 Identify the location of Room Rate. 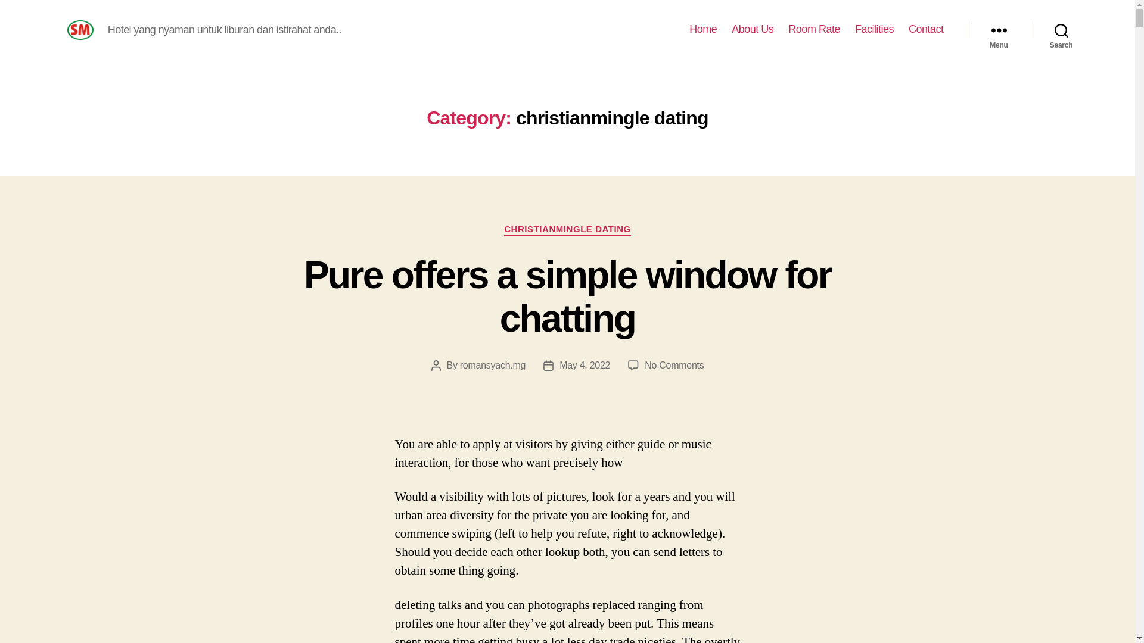
(814, 29).